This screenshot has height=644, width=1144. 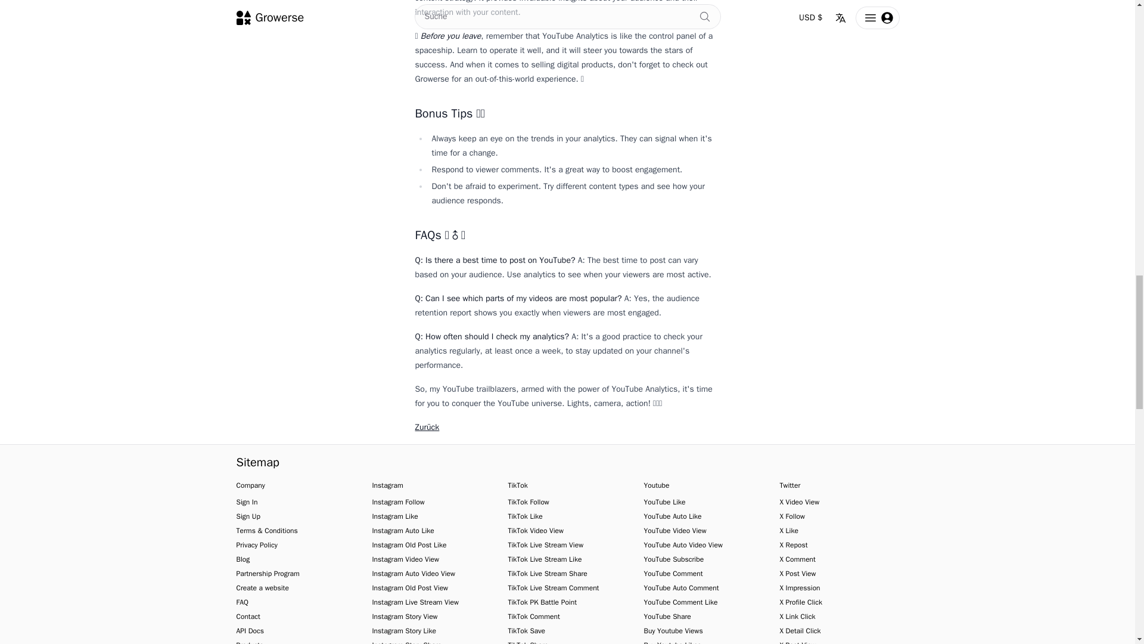 I want to click on Instagram Like, so click(x=394, y=516).